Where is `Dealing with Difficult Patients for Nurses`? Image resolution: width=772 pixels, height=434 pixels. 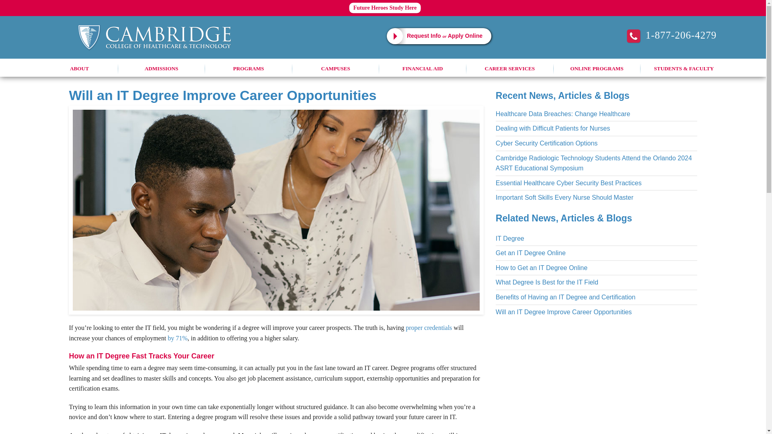
Dealing with Difficult Patients for Nurses is located at coordinates (552, 129).